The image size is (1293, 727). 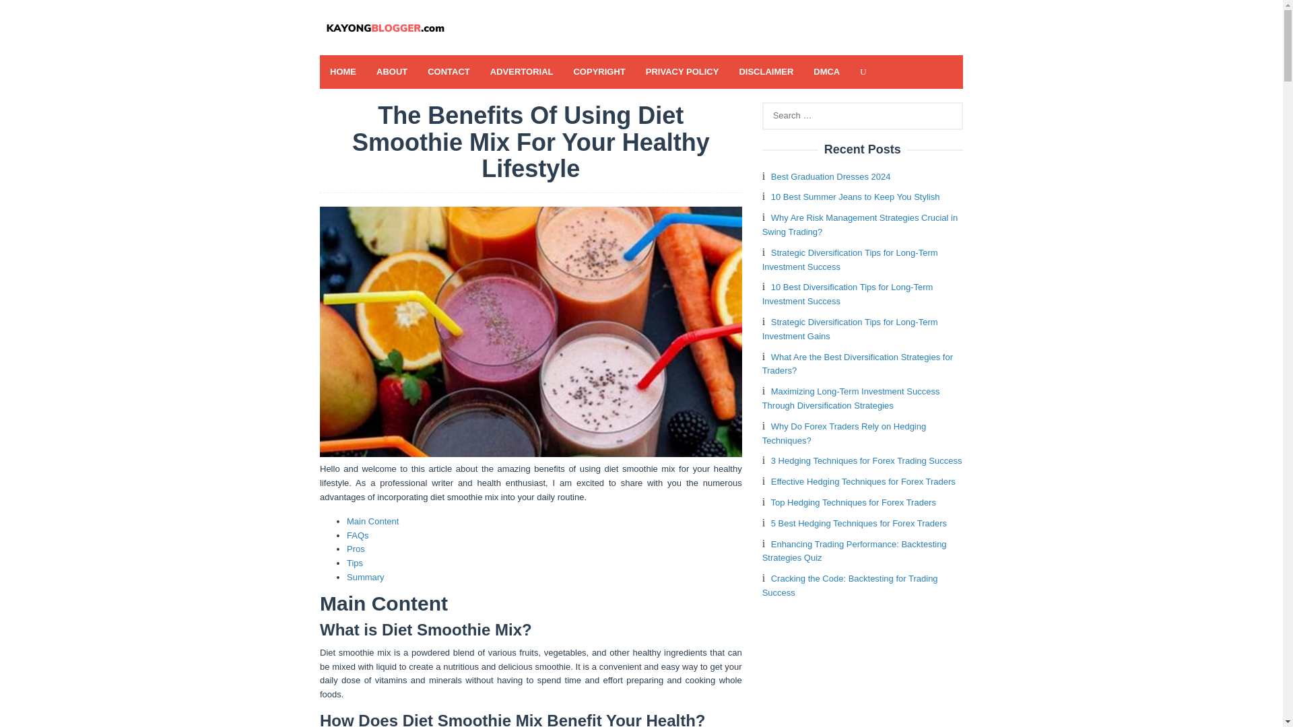 I want to click on HOME, so click(x=342, y=71).